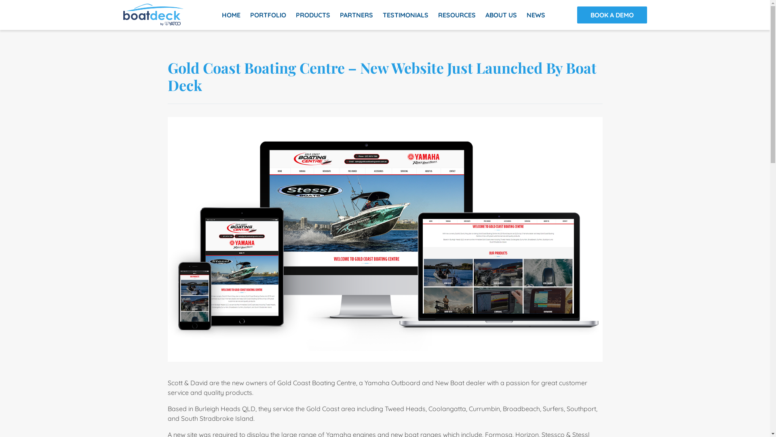 This screenshot has height=437, width=776. Describe the element at coordinates (268, 15) in the screenshot. I see `PORTFOLIO` at that location.